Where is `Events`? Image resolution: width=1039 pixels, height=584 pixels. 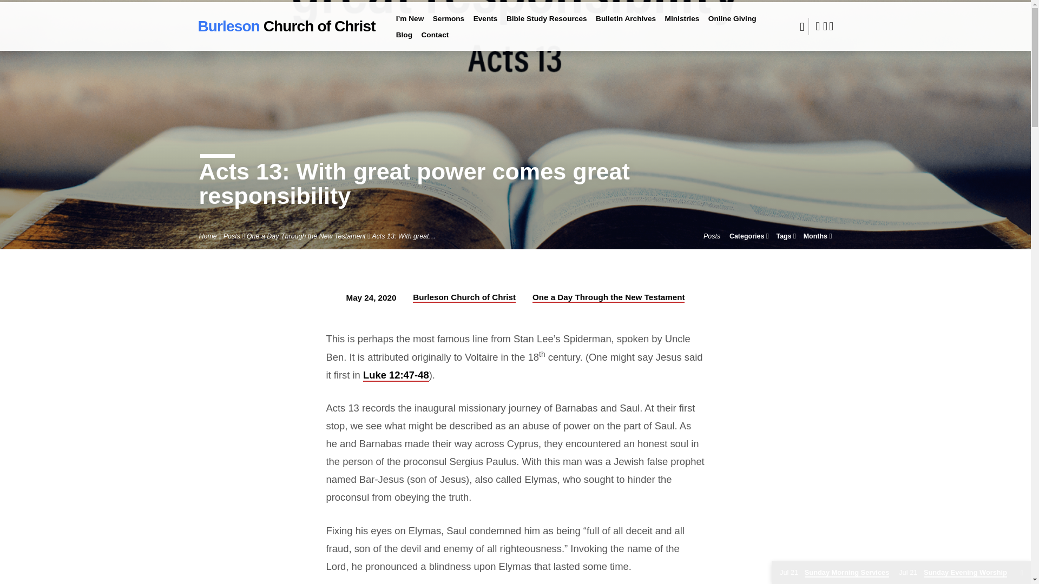
Events is located at coordinates (485, 24).